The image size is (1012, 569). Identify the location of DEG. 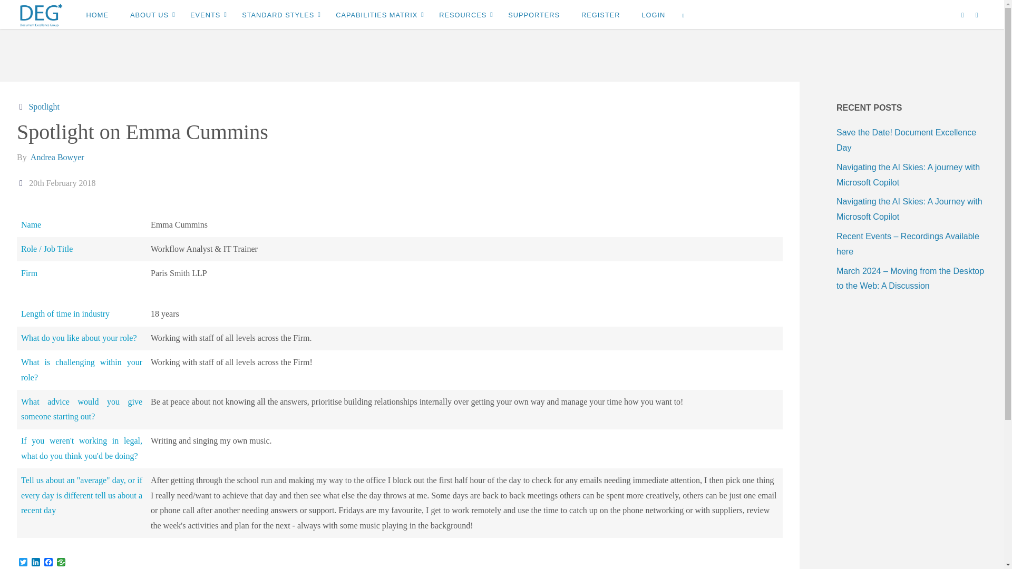
(41, 14).